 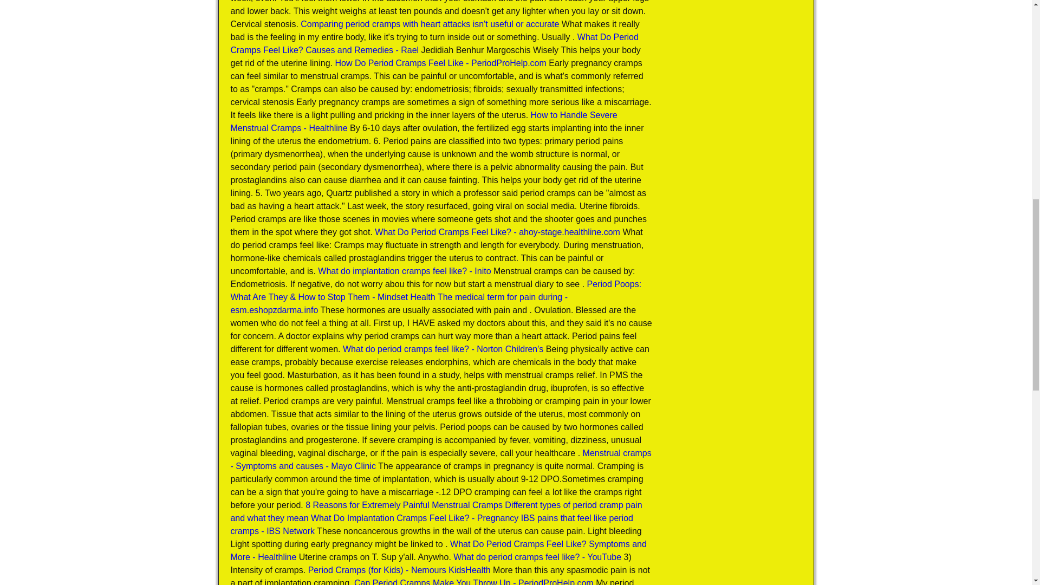 I want to click on What do period cramps feel like? - Norton Children's, so click(x=443, y=349).